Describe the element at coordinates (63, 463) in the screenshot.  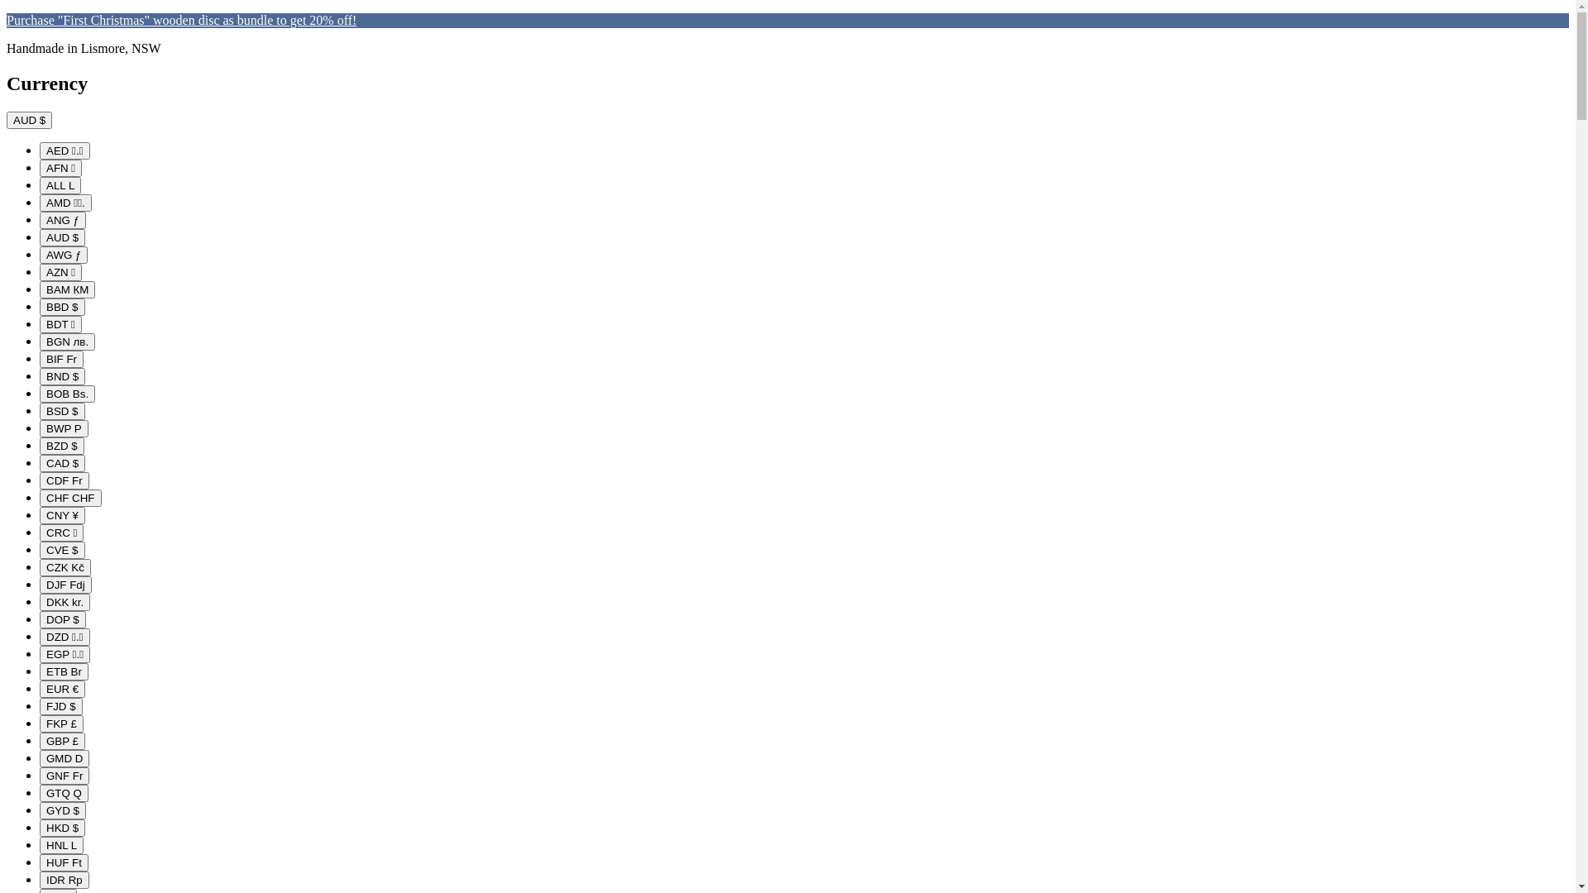
I see `CAD $` at that location.